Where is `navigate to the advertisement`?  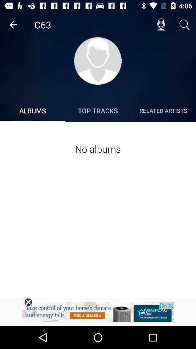 navigate to the advertisement is located at coordinates (98, 314).